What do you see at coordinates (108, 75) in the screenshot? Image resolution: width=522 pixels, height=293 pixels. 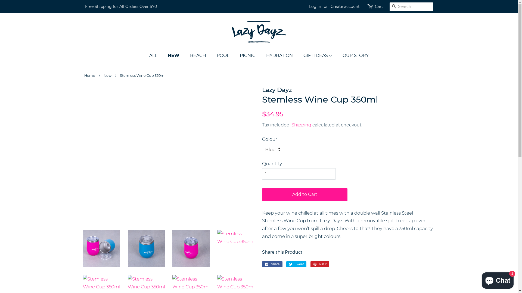 I see `New` at bounding box center [108, 75].